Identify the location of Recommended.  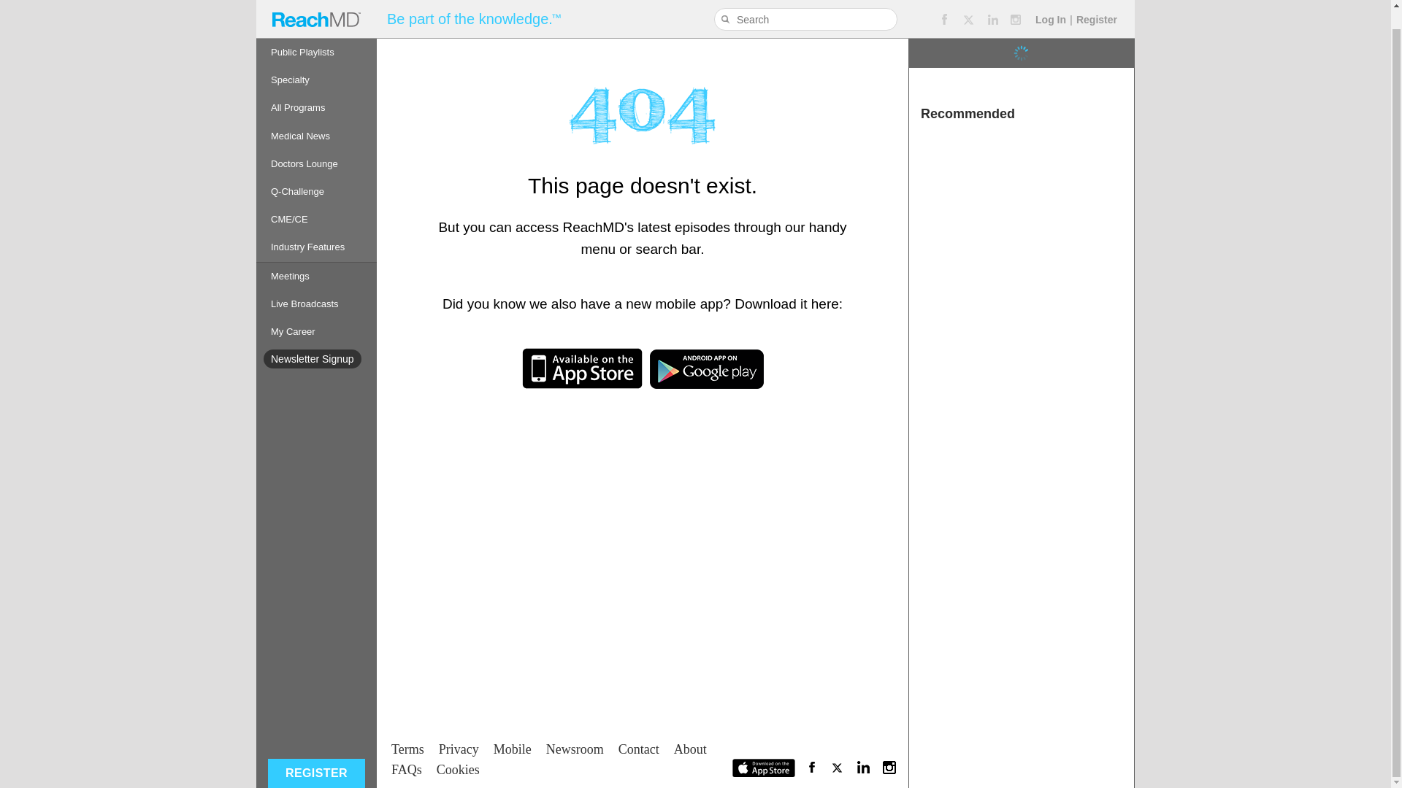
(1021, 79).